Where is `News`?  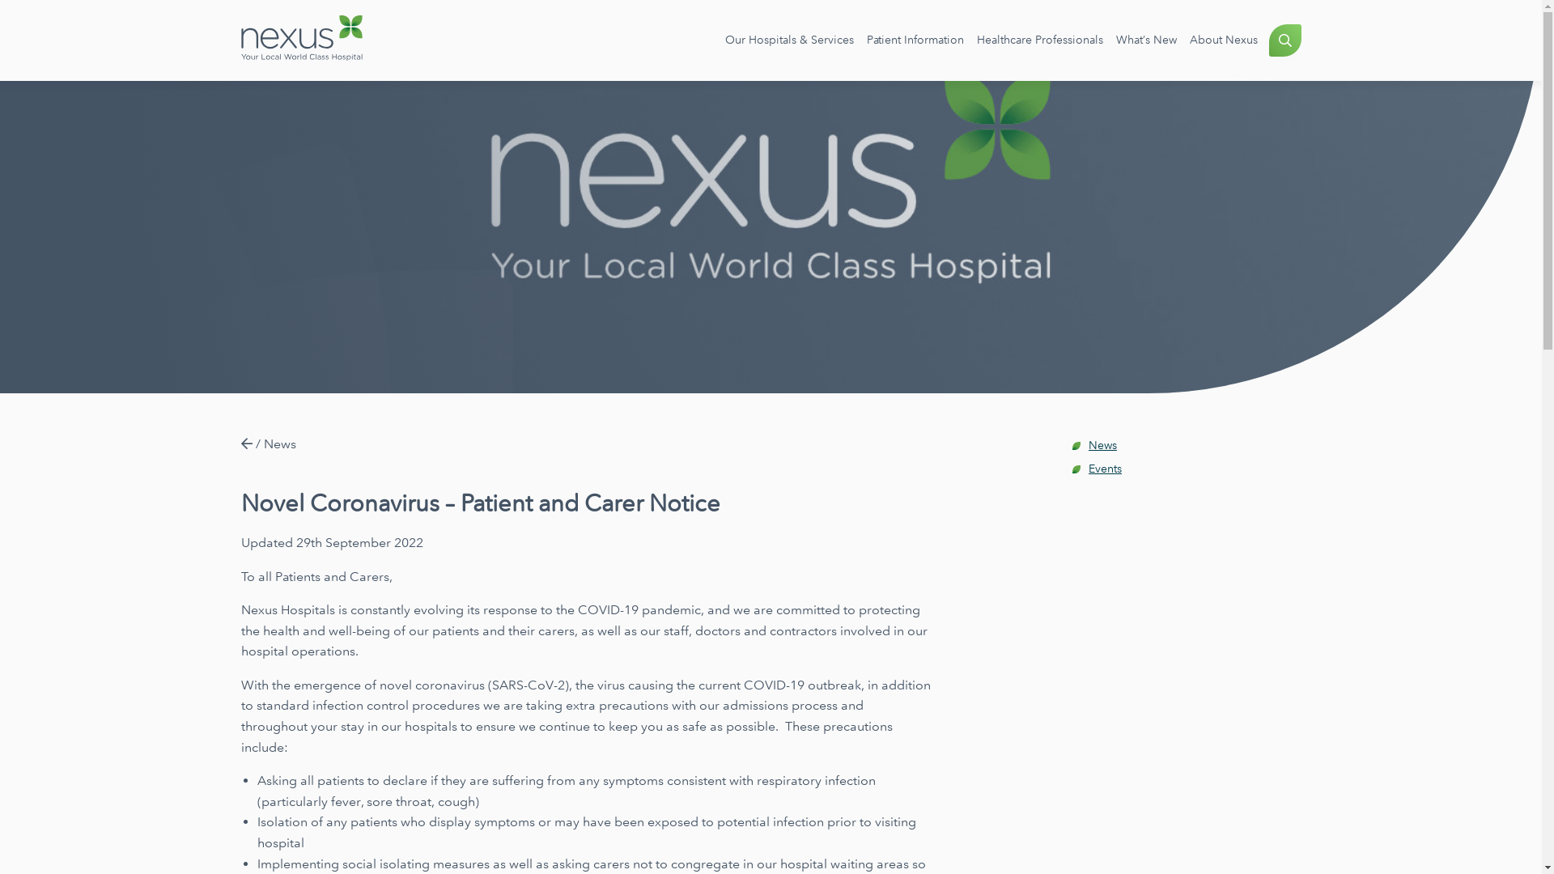
News is located at coordinates (1187, 445).